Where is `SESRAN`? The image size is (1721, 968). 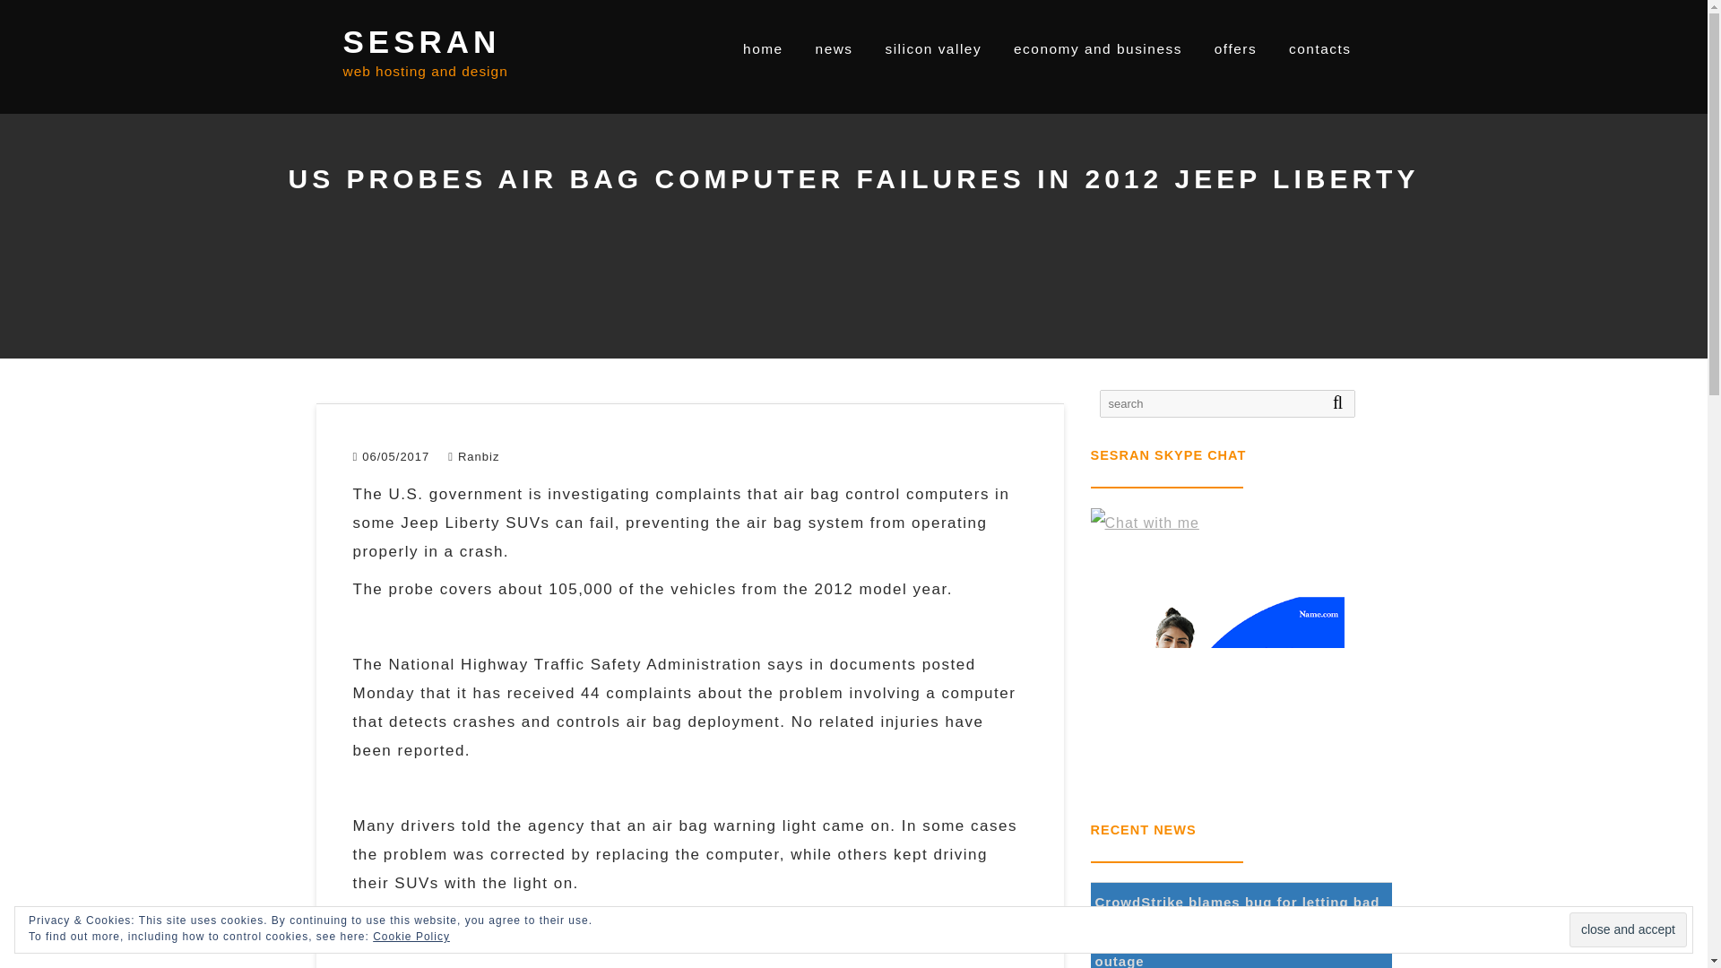
SESRAN is located at coordinates (421, 41).